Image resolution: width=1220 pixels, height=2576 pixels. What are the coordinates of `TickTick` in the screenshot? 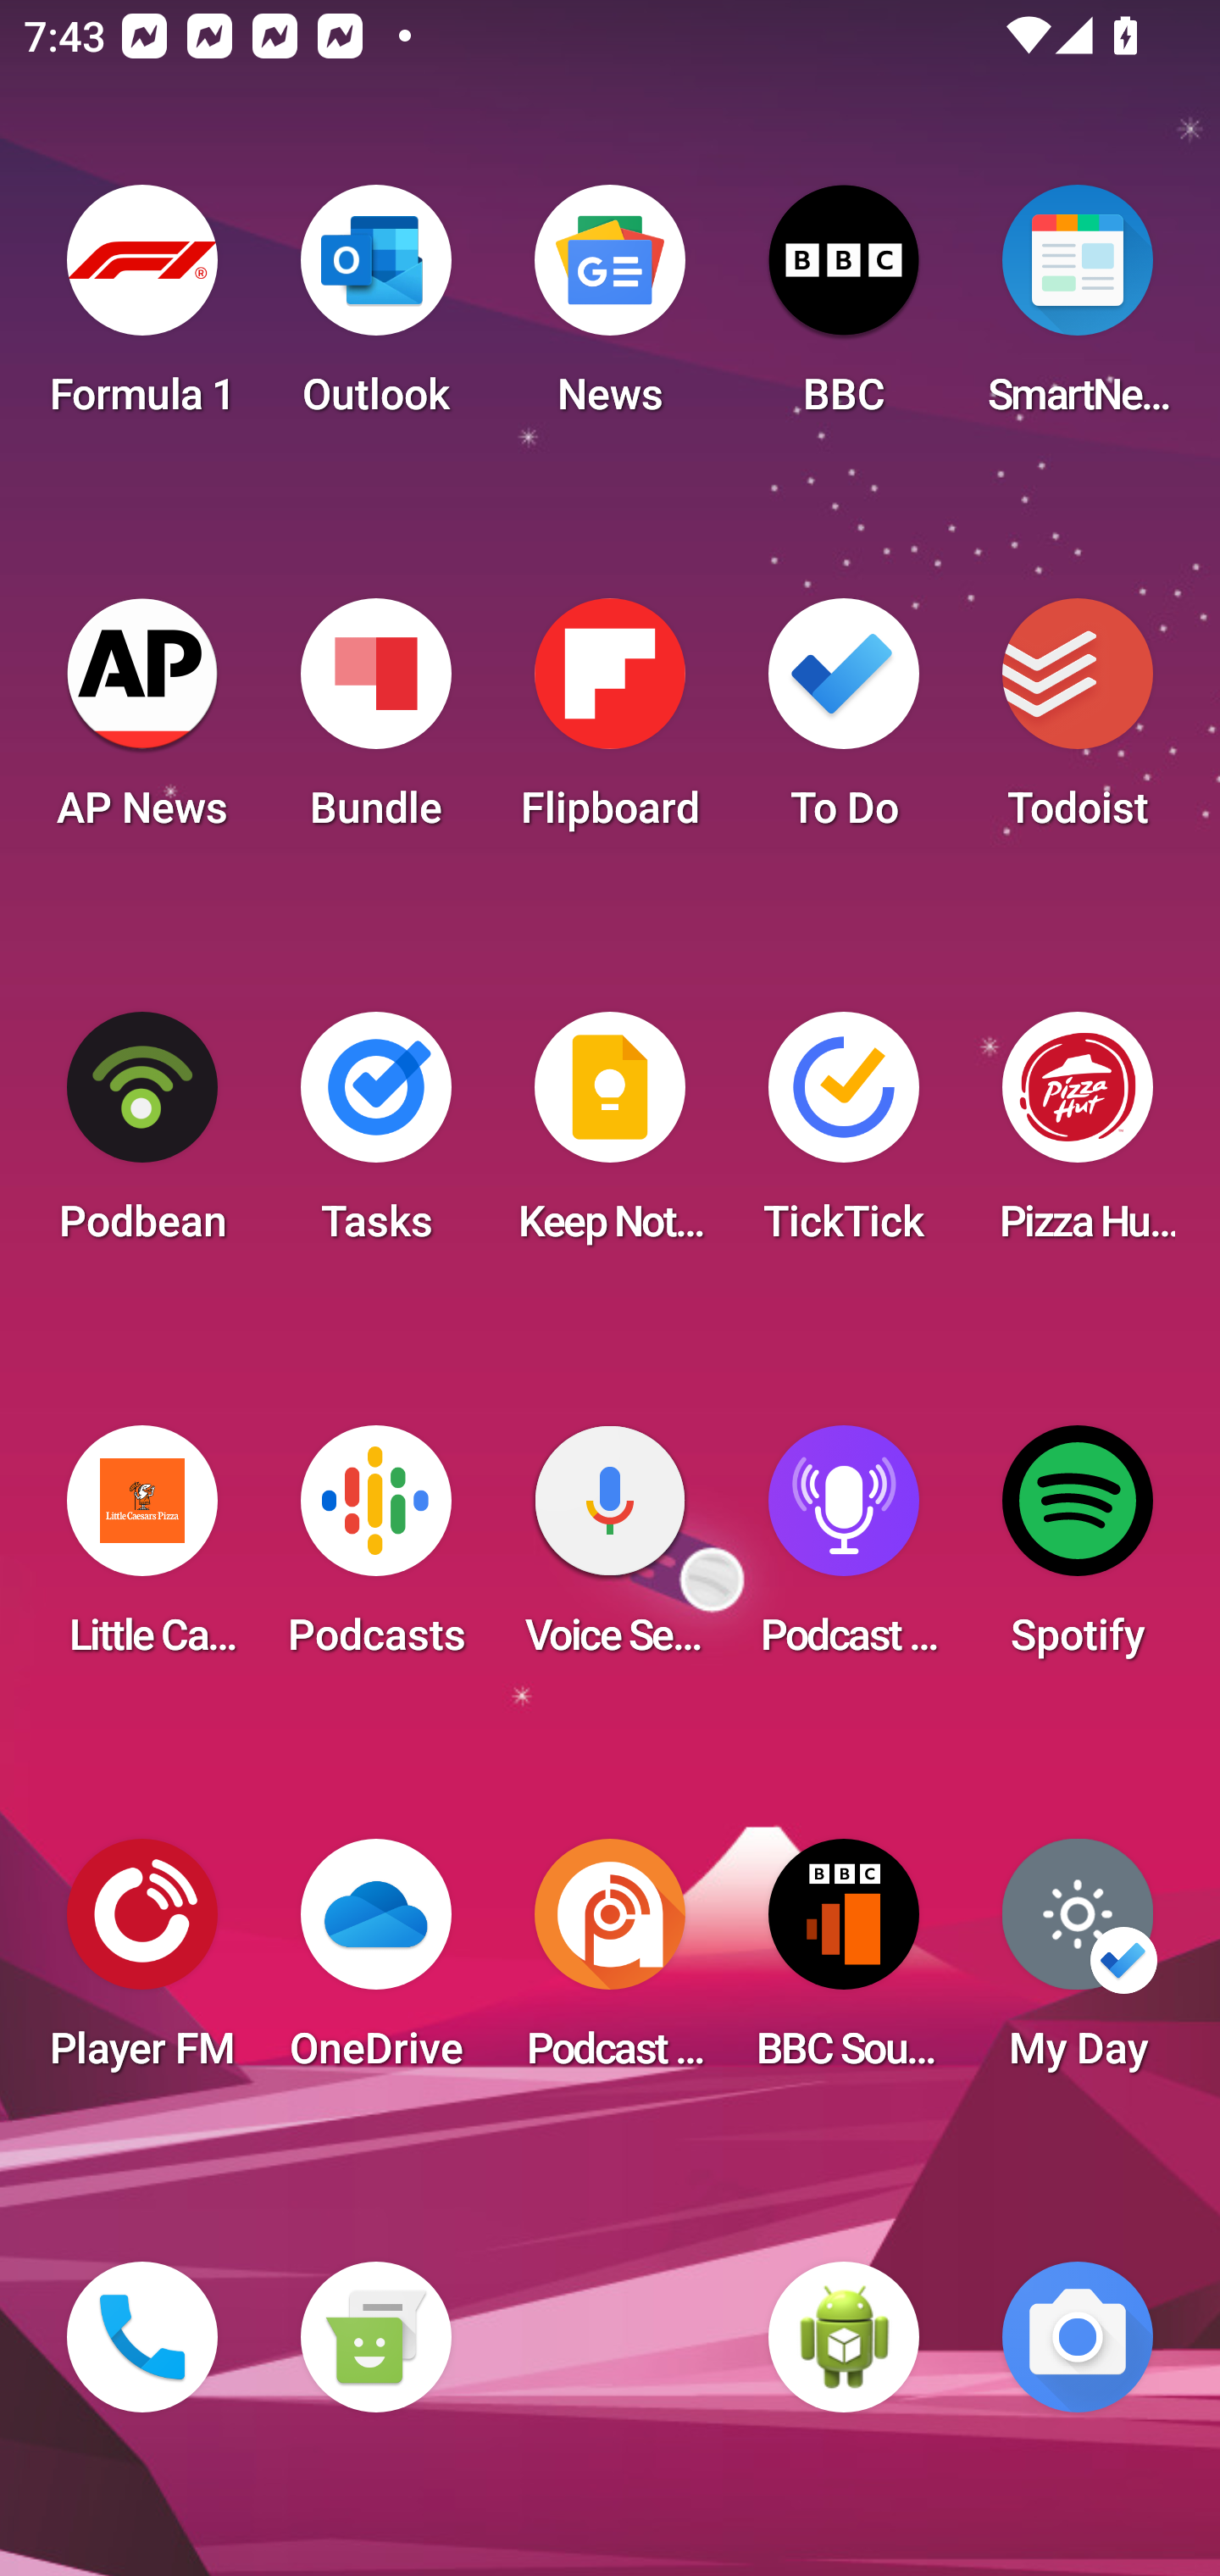 It's located at (844, 1137).